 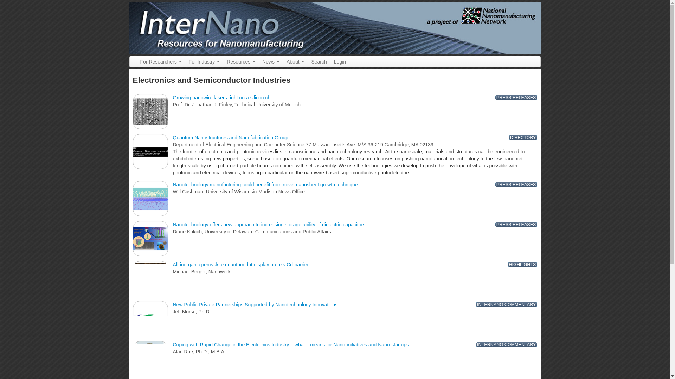 What do you see at coordinates (335, 28) in the screenshot?
I see `Home` at bounding box center [335, 28].